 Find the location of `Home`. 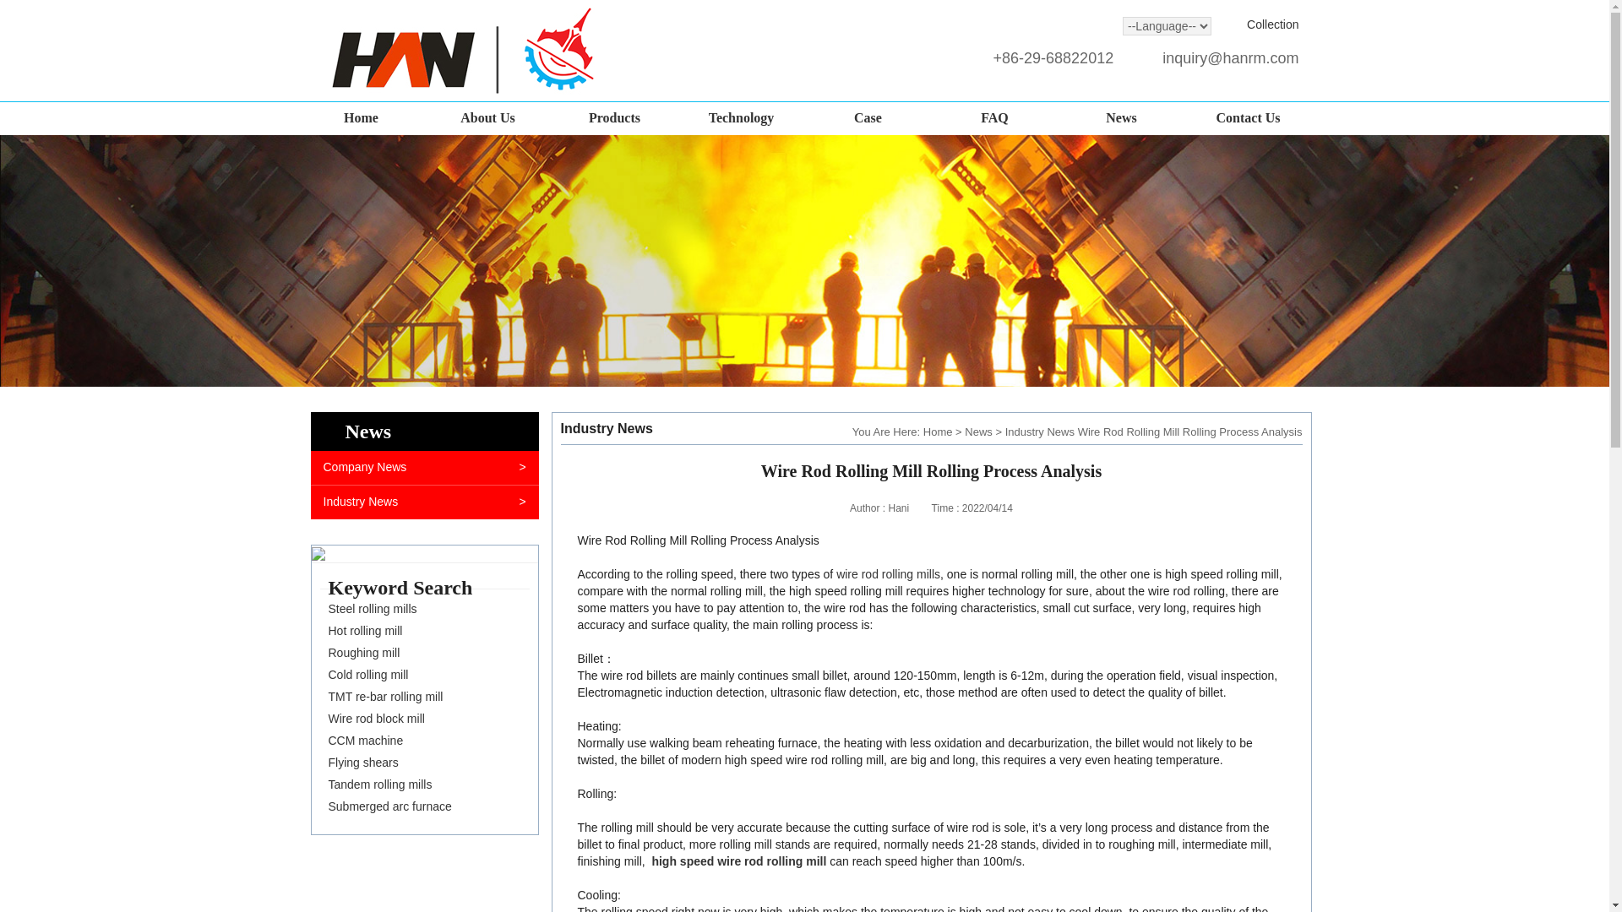

Home is located at coordinates (360, 118).